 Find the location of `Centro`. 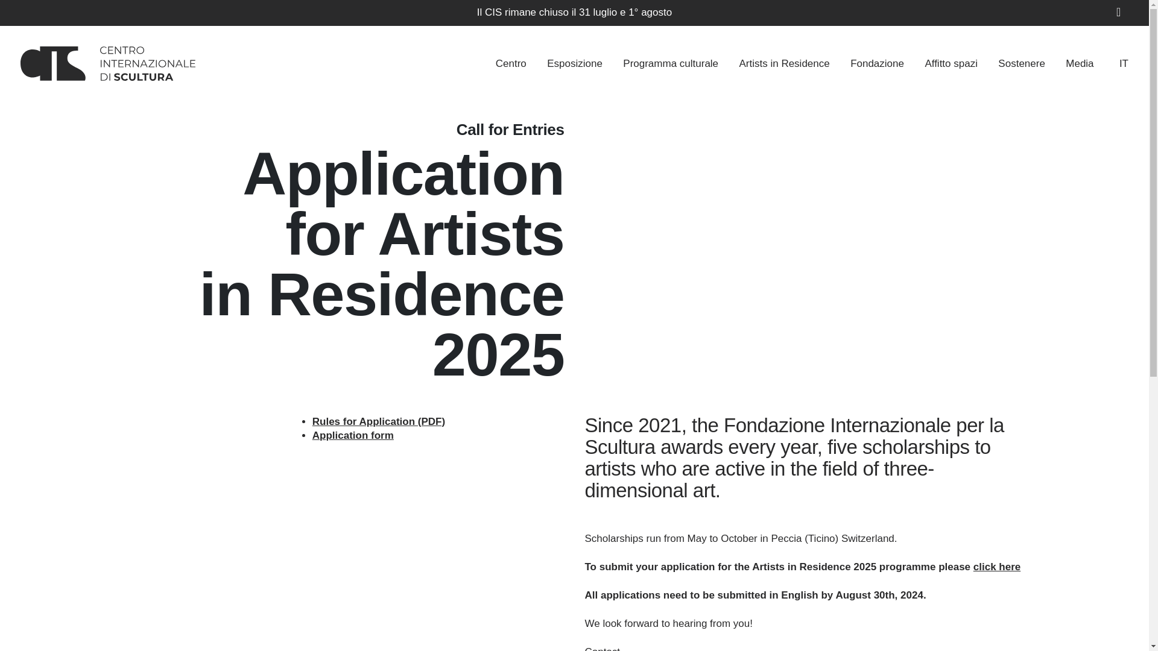

Centro is located at coordinates (511, 63).